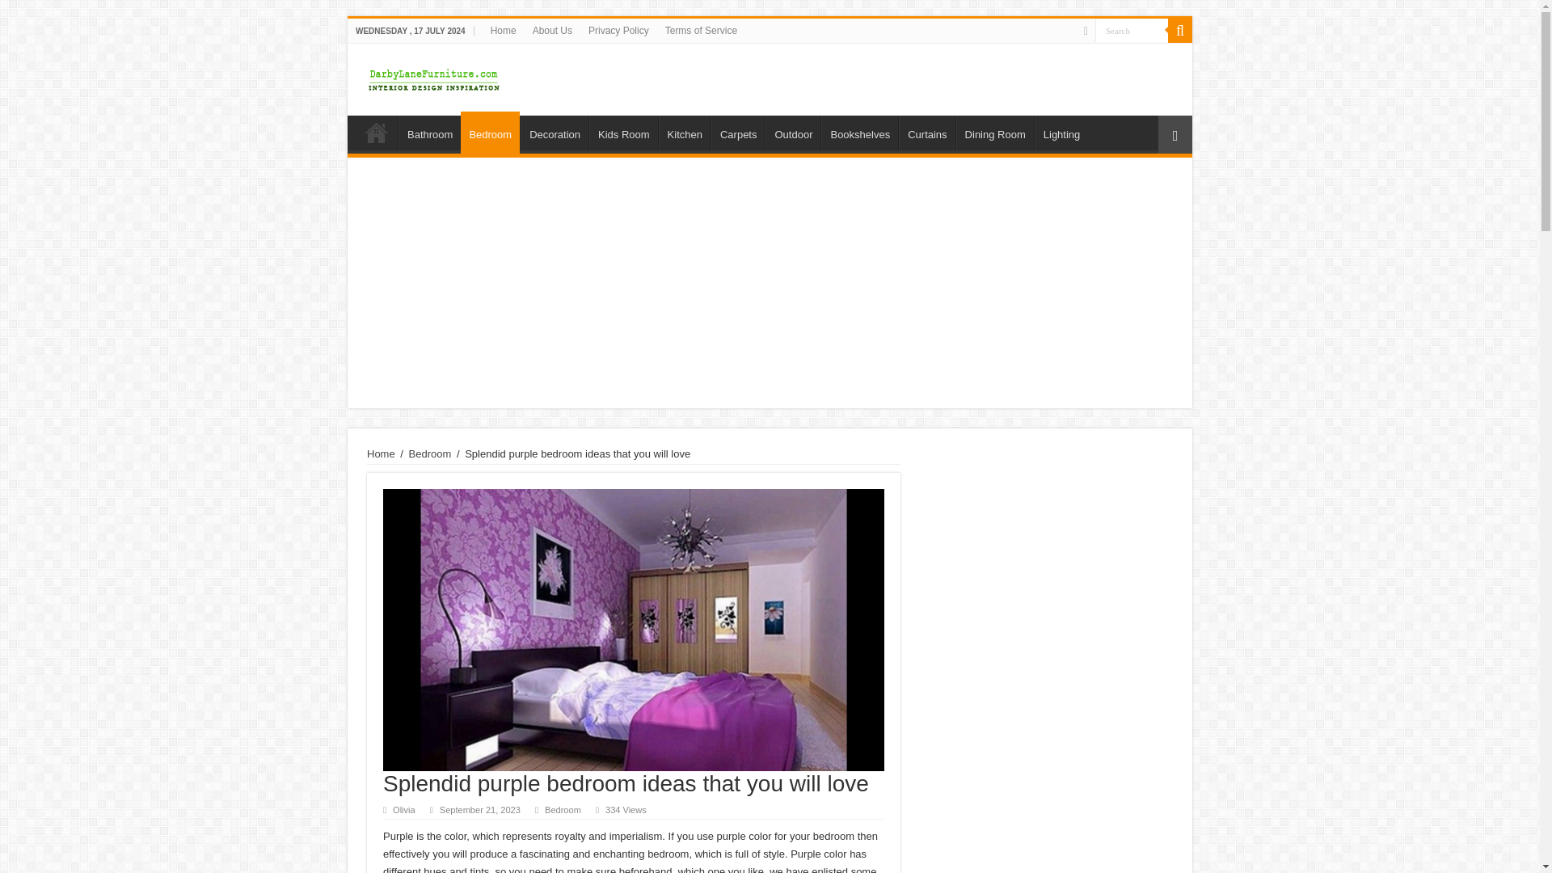 The height and width of the screenshot is (873, 1552). I want to click on Outdoor, so click(792, 132).